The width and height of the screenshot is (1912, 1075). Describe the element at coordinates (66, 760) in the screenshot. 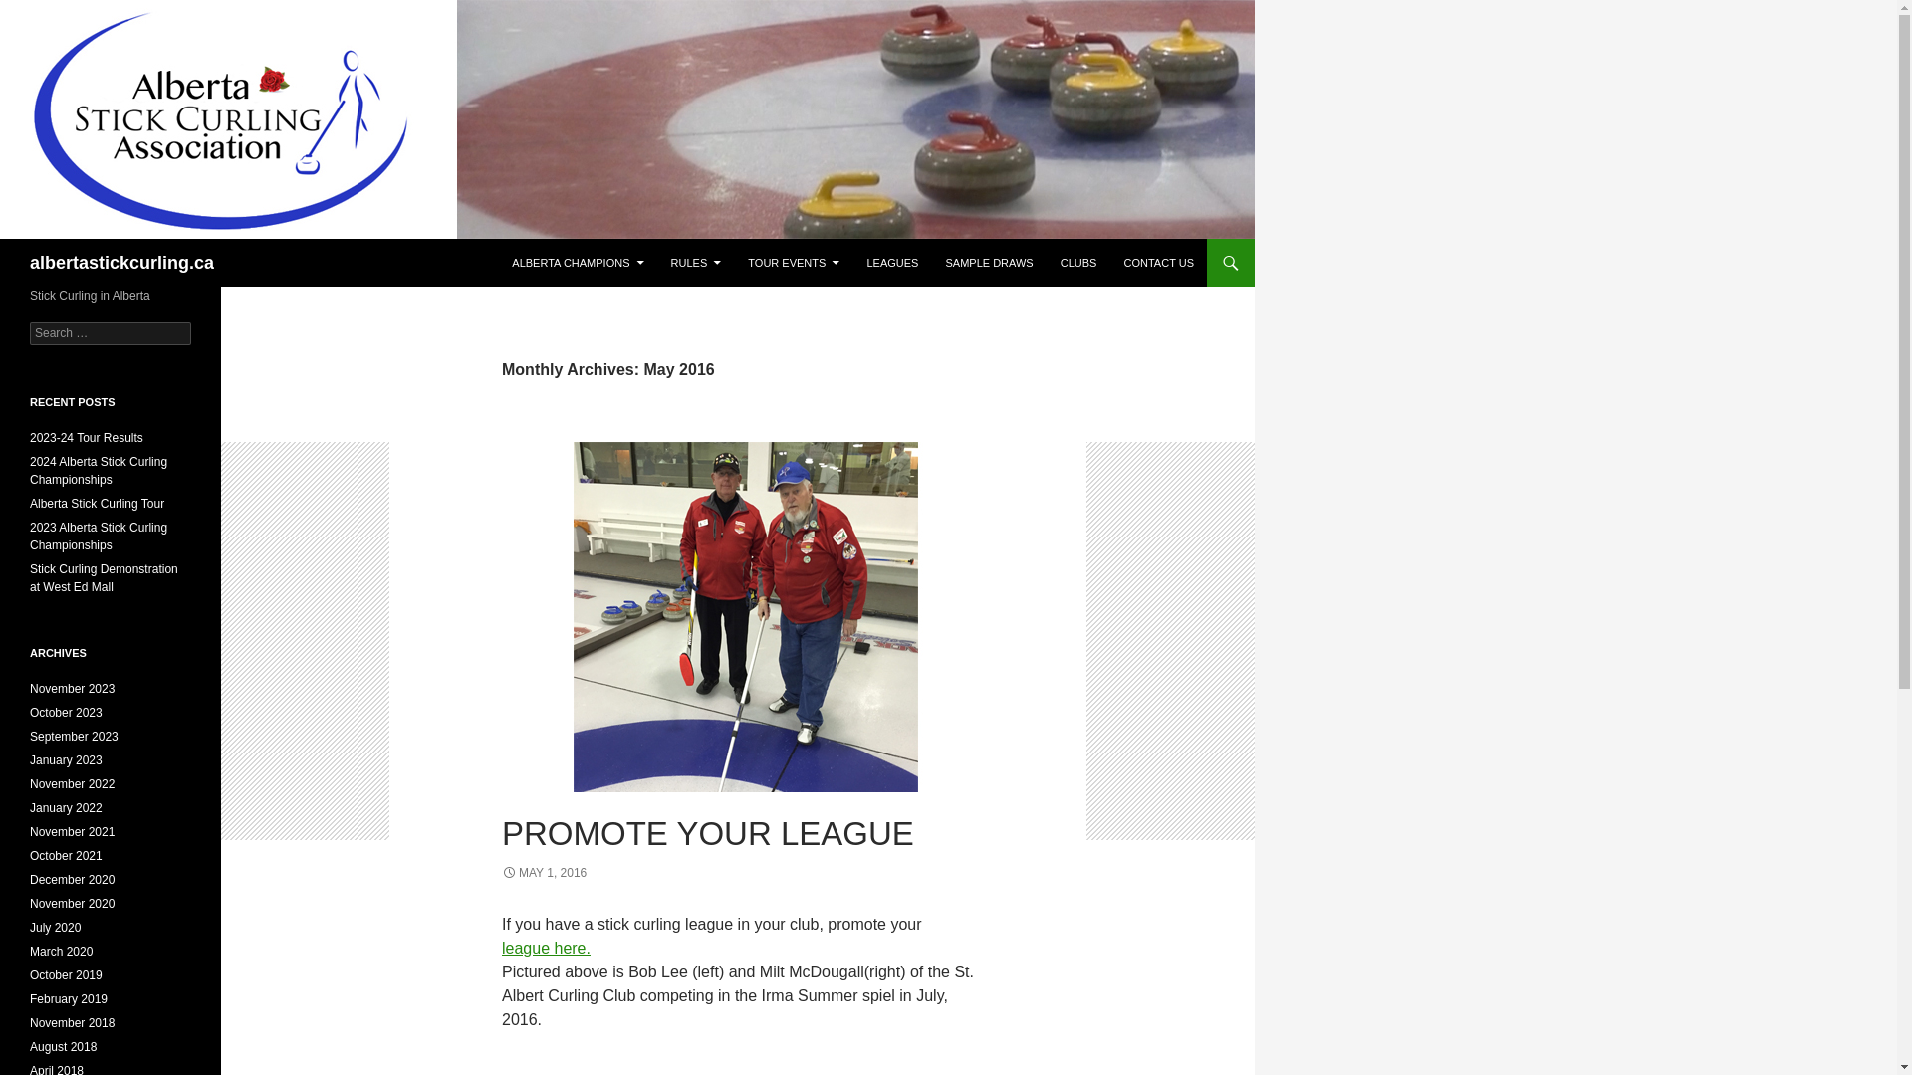

I see `January 2023` at that location.